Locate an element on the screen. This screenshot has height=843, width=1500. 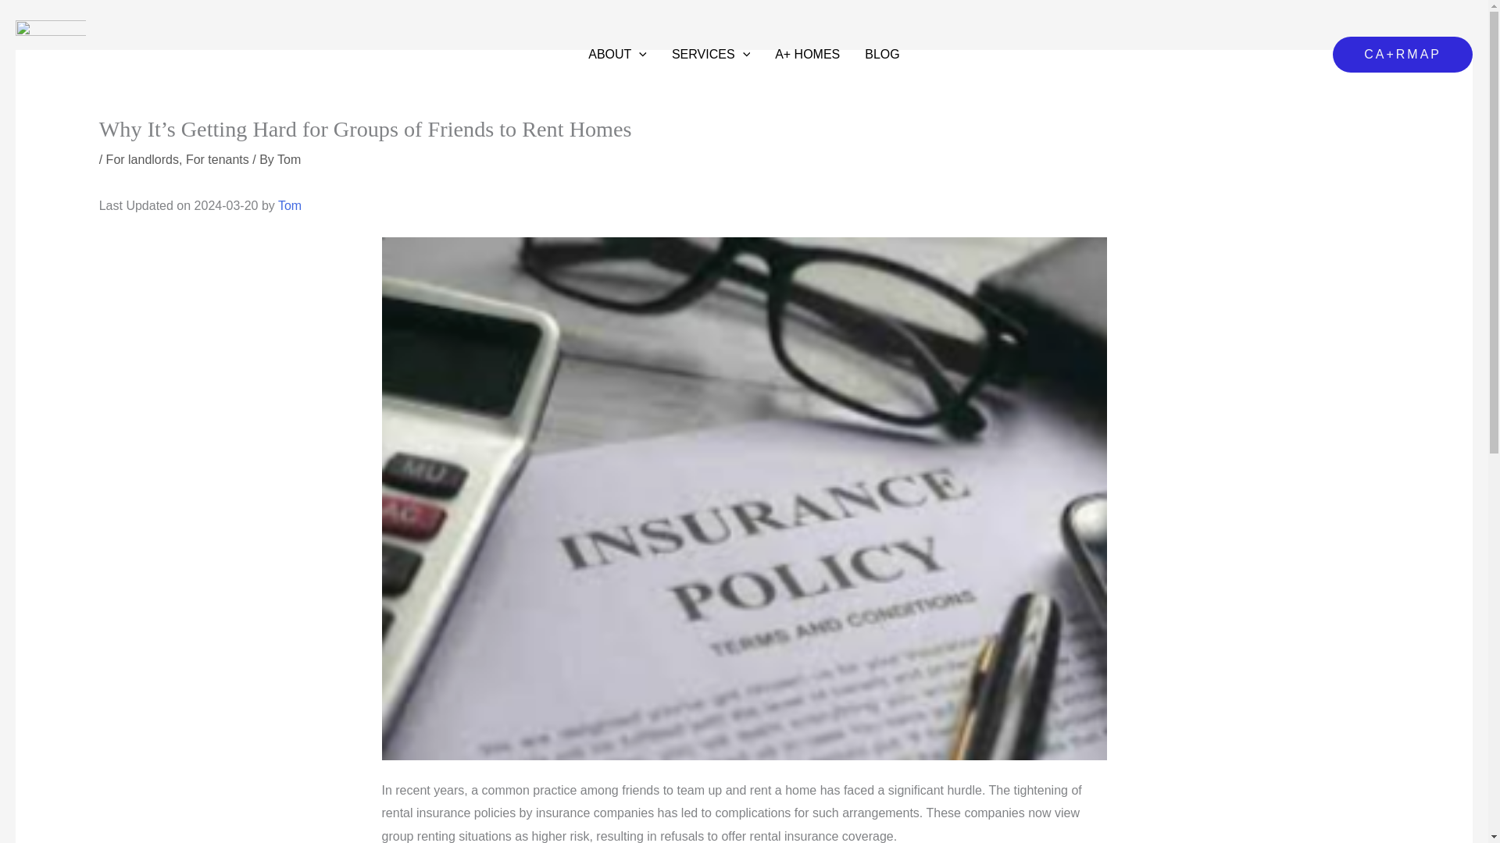
SERVICES is located at coordinates (711, 55).